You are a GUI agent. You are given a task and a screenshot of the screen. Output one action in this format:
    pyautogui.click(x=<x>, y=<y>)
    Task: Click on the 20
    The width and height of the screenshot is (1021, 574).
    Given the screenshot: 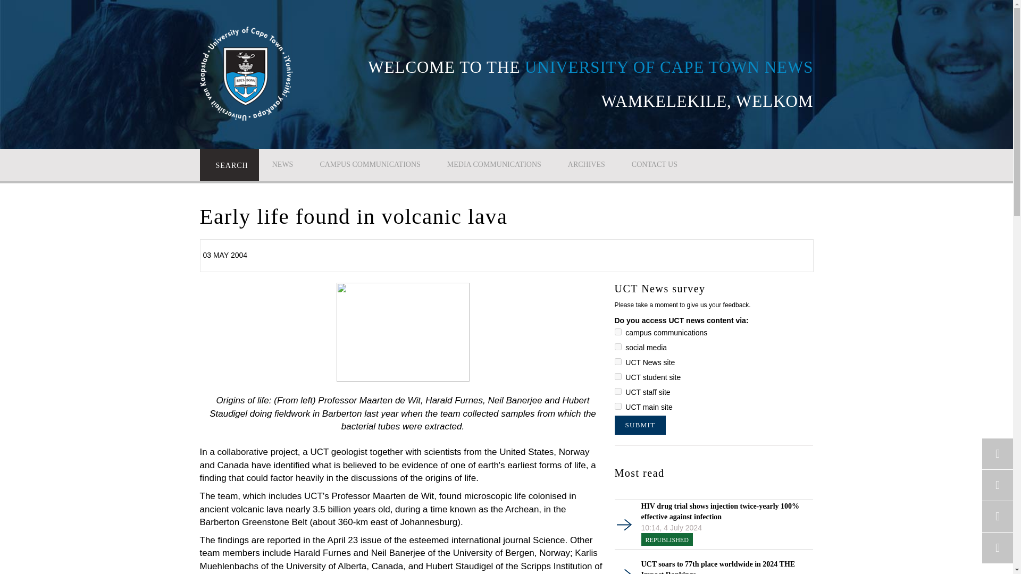 What is the action you would take?
    pyautogui.click(x=618, y=332)
    